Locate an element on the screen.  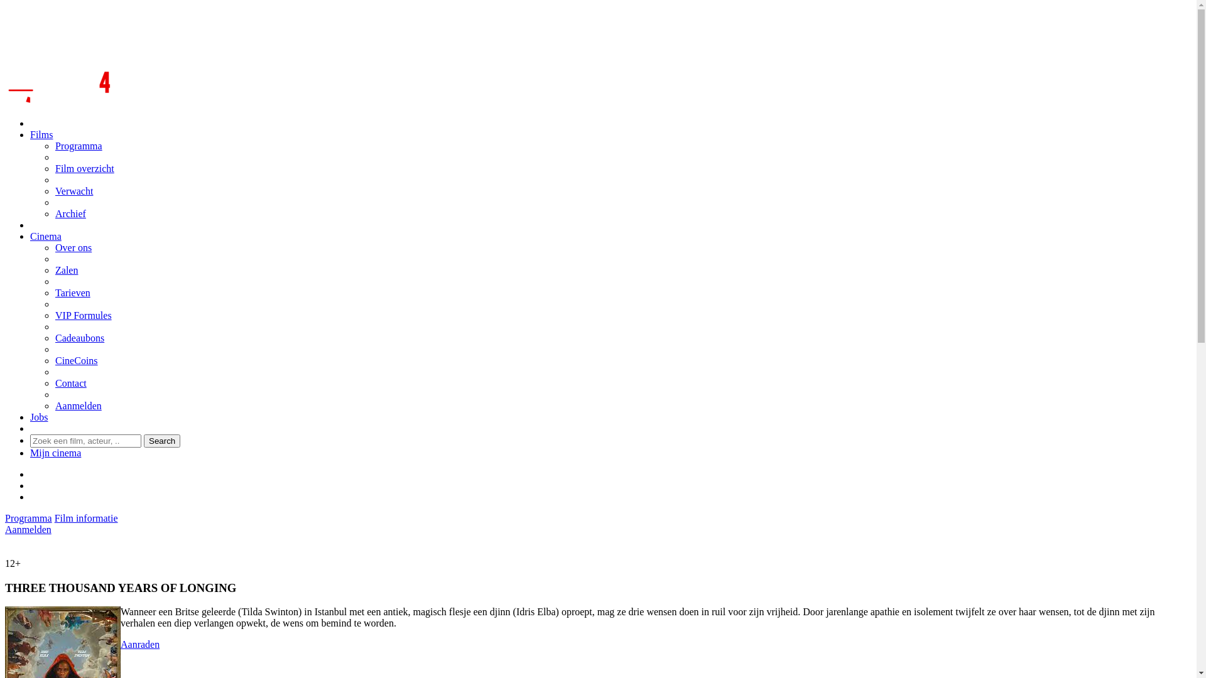
VIP Formules is located at coordinates (84, 315).